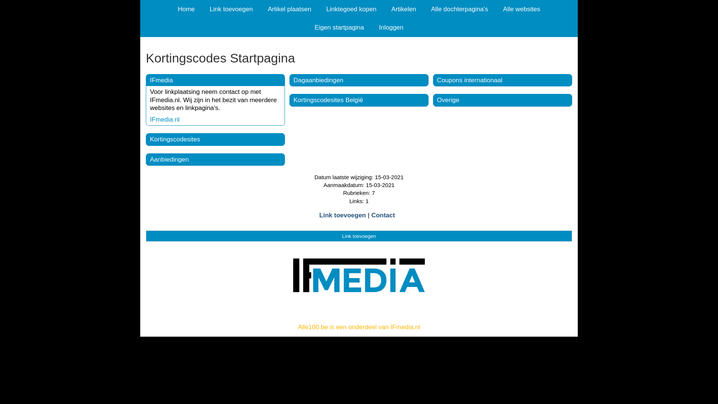 The height and width of the screenshot is (404, 718). What do you see at coordinates (383, 215) in the screenshot?
I see `Contact` at bounding box center [383, 215].